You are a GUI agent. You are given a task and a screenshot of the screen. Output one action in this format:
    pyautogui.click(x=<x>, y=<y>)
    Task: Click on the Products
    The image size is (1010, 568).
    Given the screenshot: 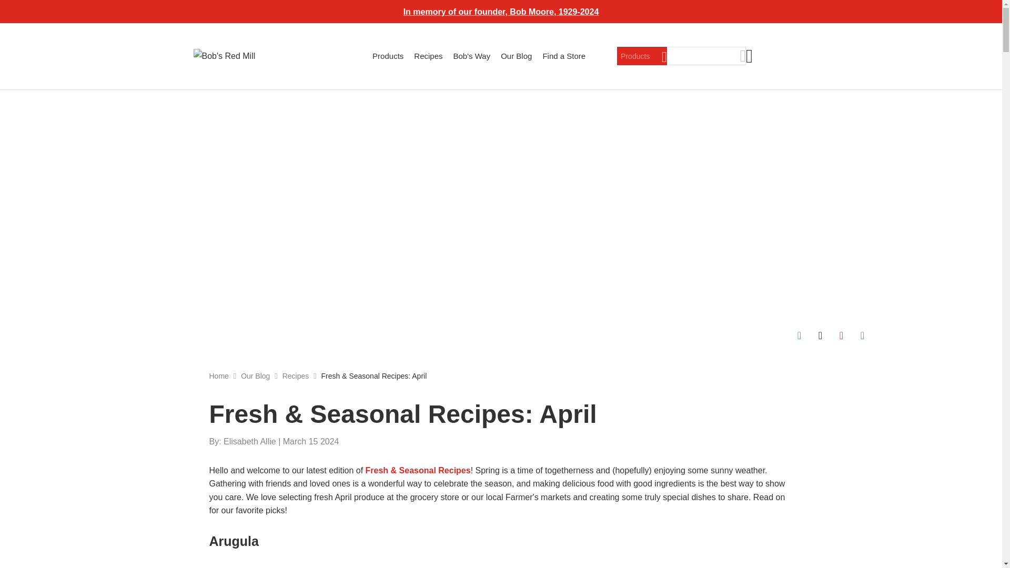 What is the action you would take?
    pyautogui.click(x=388, y=56)
    